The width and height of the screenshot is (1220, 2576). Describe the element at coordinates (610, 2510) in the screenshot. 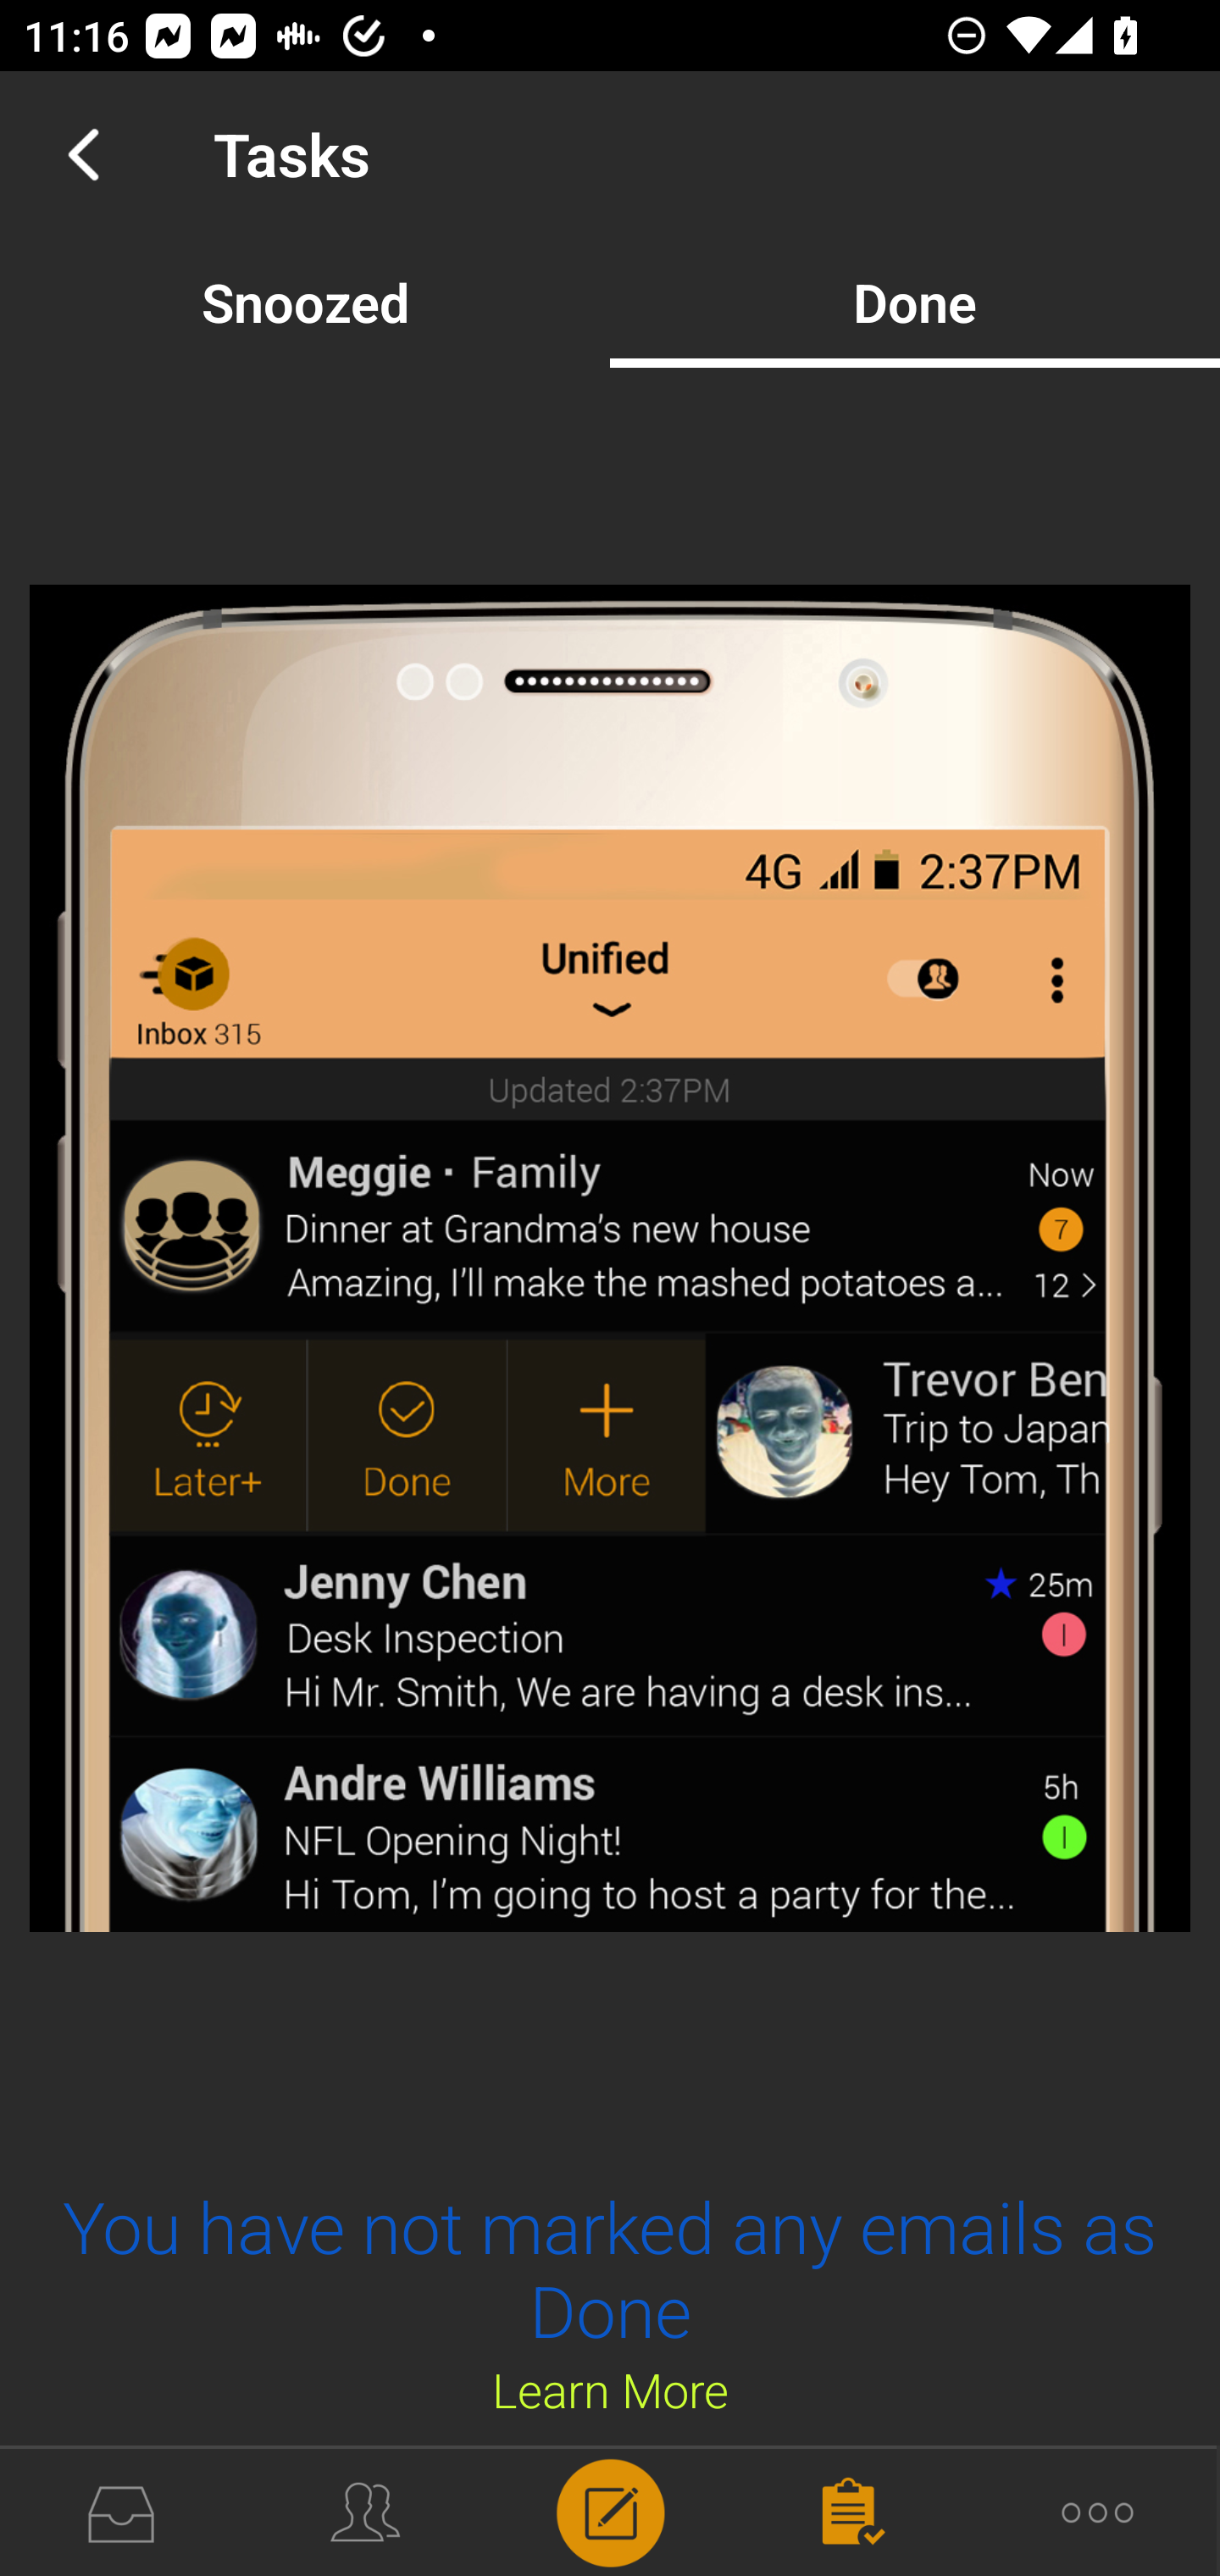

I see `Compose` at that location.